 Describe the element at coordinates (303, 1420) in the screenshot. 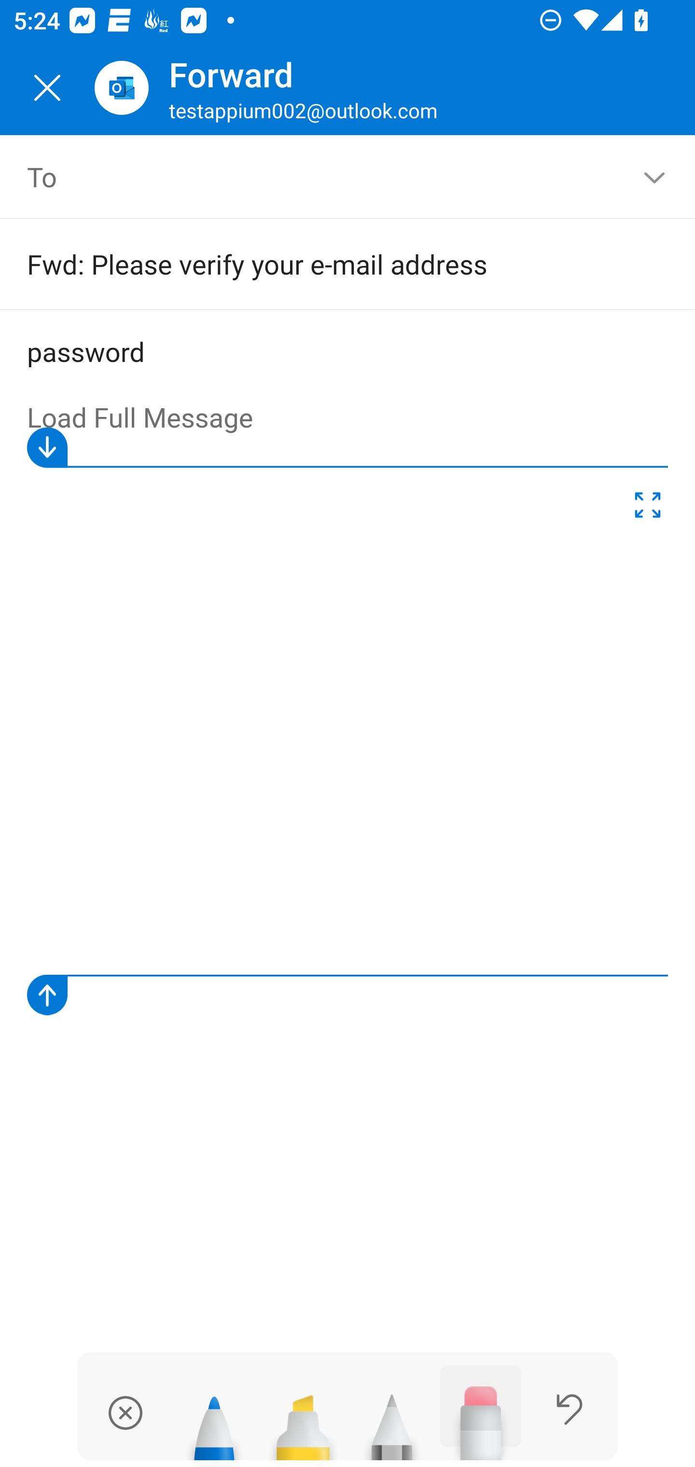

I see `Highlighter tool` at that location.